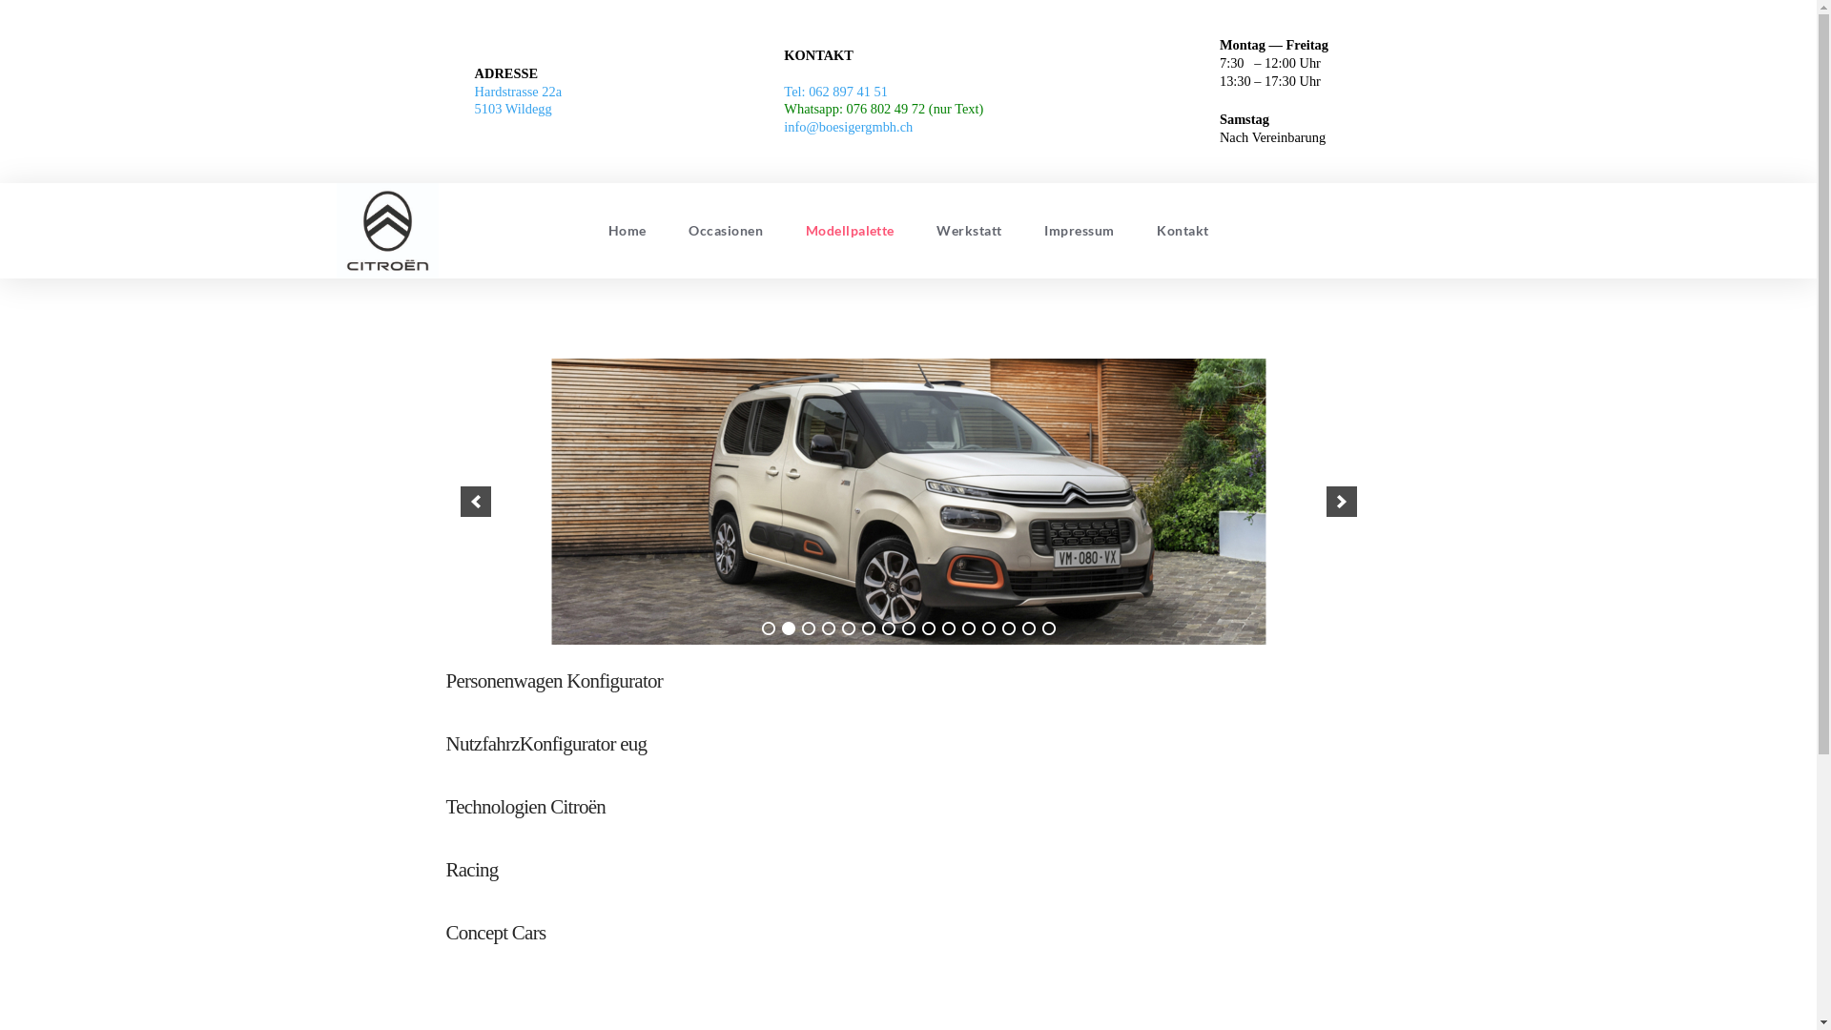 This screenshot has height=1030, width=1831. Describe the element at coordinates (768, 628) in the screenshot. I see `1` at that location.